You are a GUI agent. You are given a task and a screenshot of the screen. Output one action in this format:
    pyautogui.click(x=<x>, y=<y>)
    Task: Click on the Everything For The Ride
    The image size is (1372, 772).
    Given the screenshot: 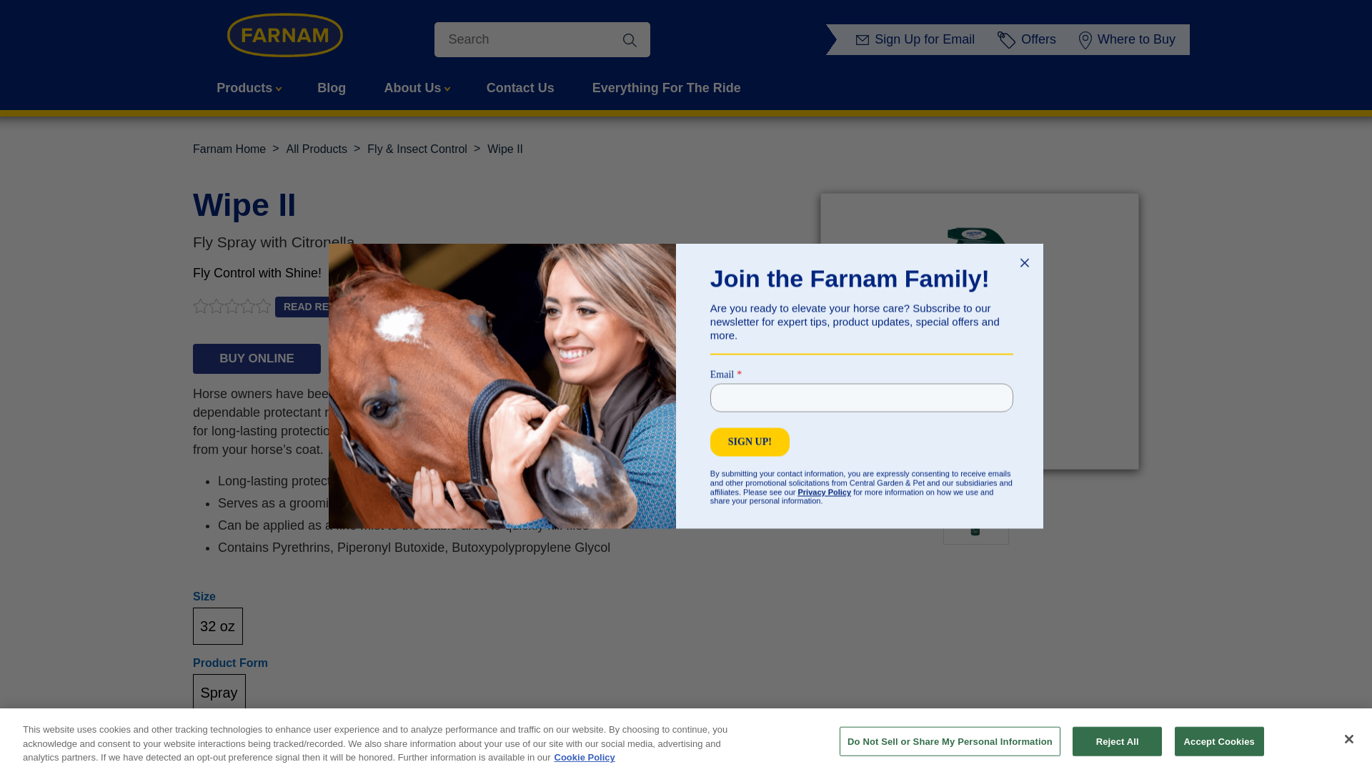 What is the action you would take?
    pyautogui.click(x=666, y=89)
    